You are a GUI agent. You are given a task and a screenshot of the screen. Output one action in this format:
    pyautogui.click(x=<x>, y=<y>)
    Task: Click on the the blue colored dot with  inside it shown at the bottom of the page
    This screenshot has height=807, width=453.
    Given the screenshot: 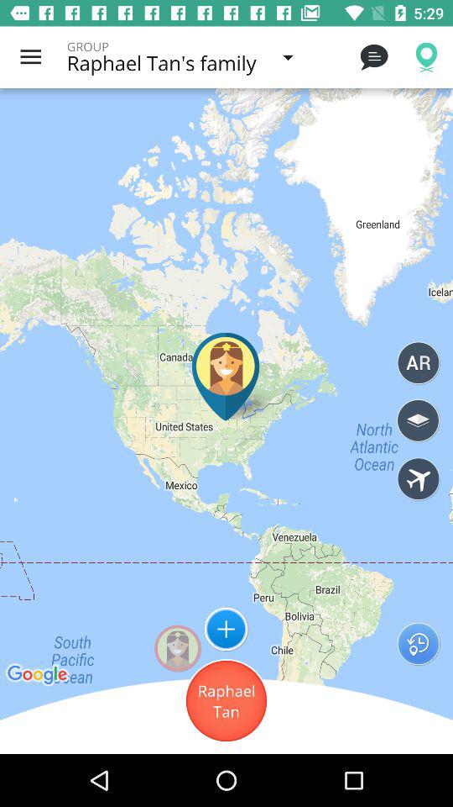 What is the action you would take?
    pyautogui.click(x=226, y=629)
    